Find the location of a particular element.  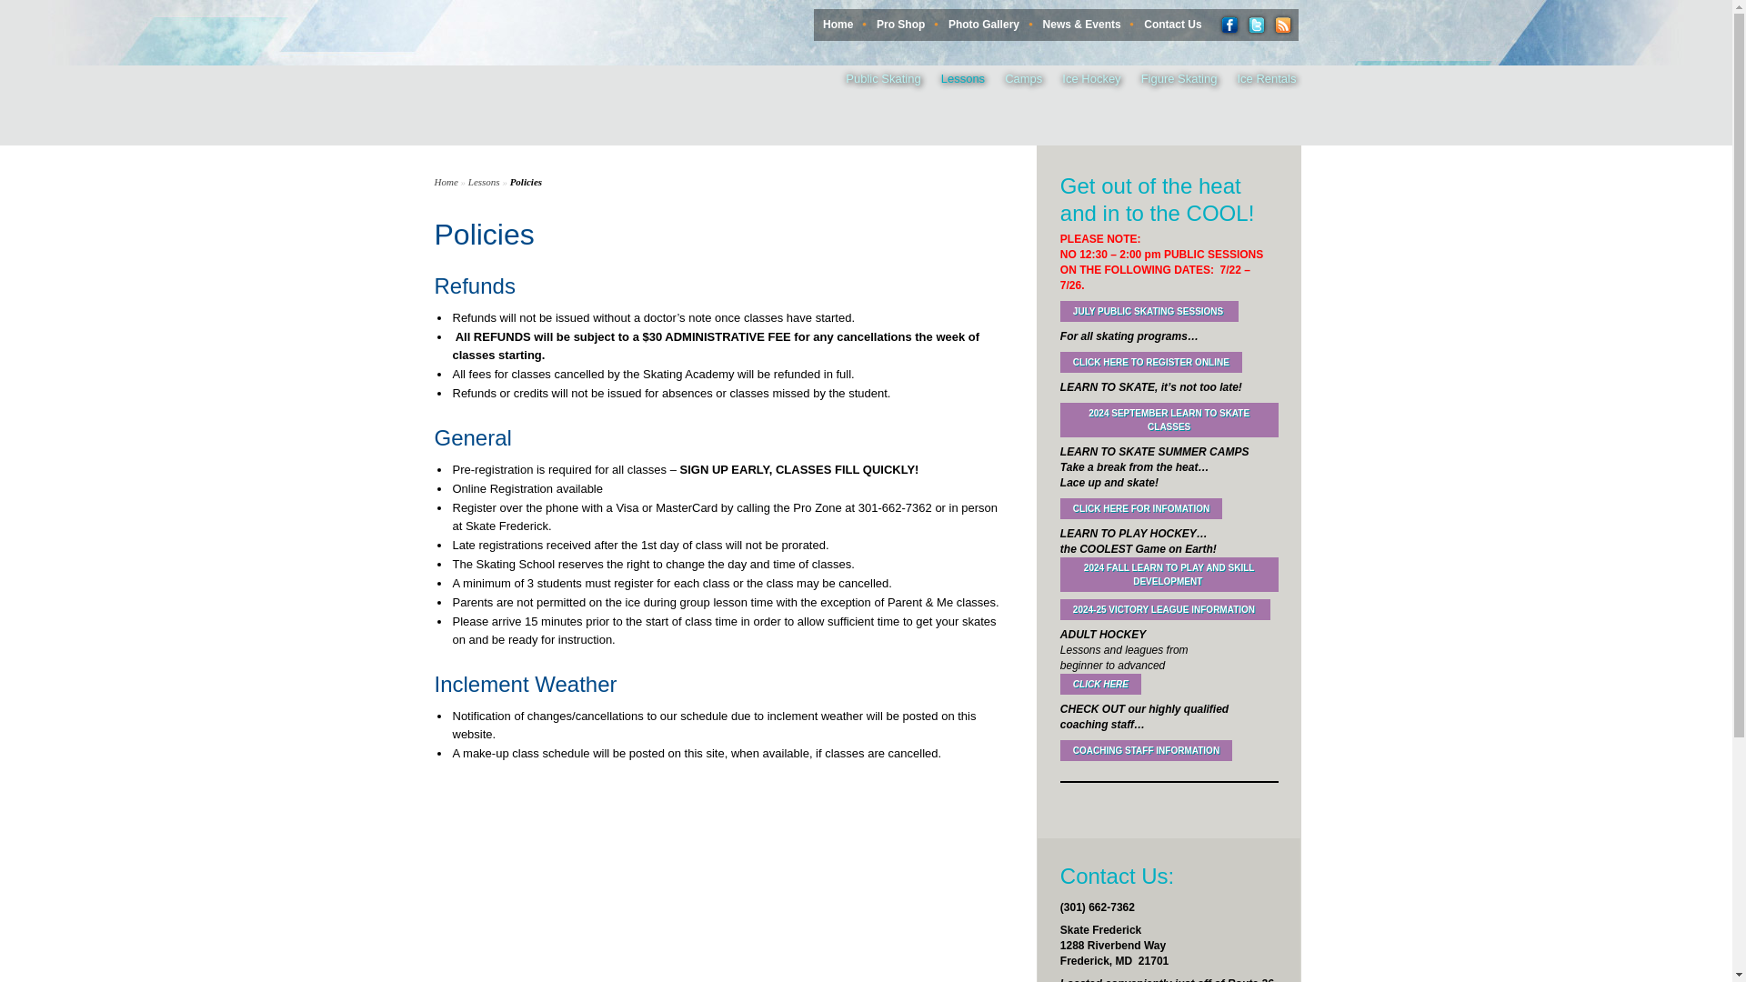

Public Skating is located at coordinates (873, 81).